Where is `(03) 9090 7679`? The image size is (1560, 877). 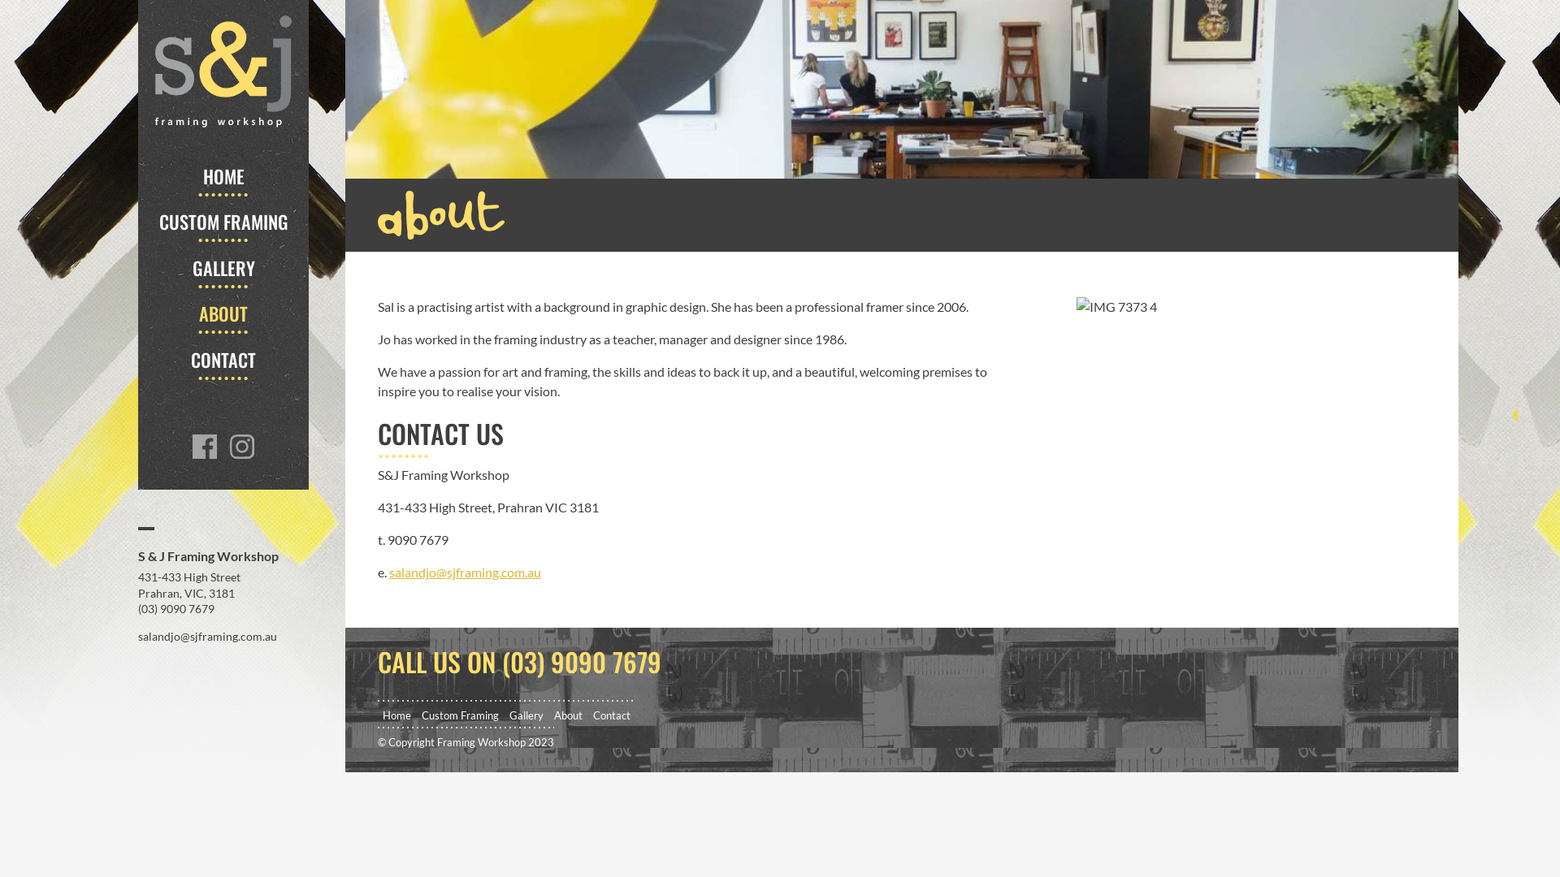
(03) 9090 7679 is located at coordinates (176, 609).